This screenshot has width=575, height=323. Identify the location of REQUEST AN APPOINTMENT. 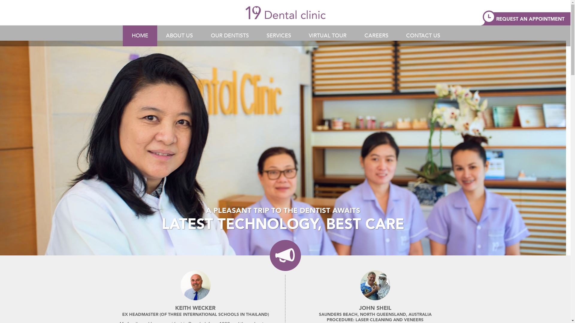
(526, 18).